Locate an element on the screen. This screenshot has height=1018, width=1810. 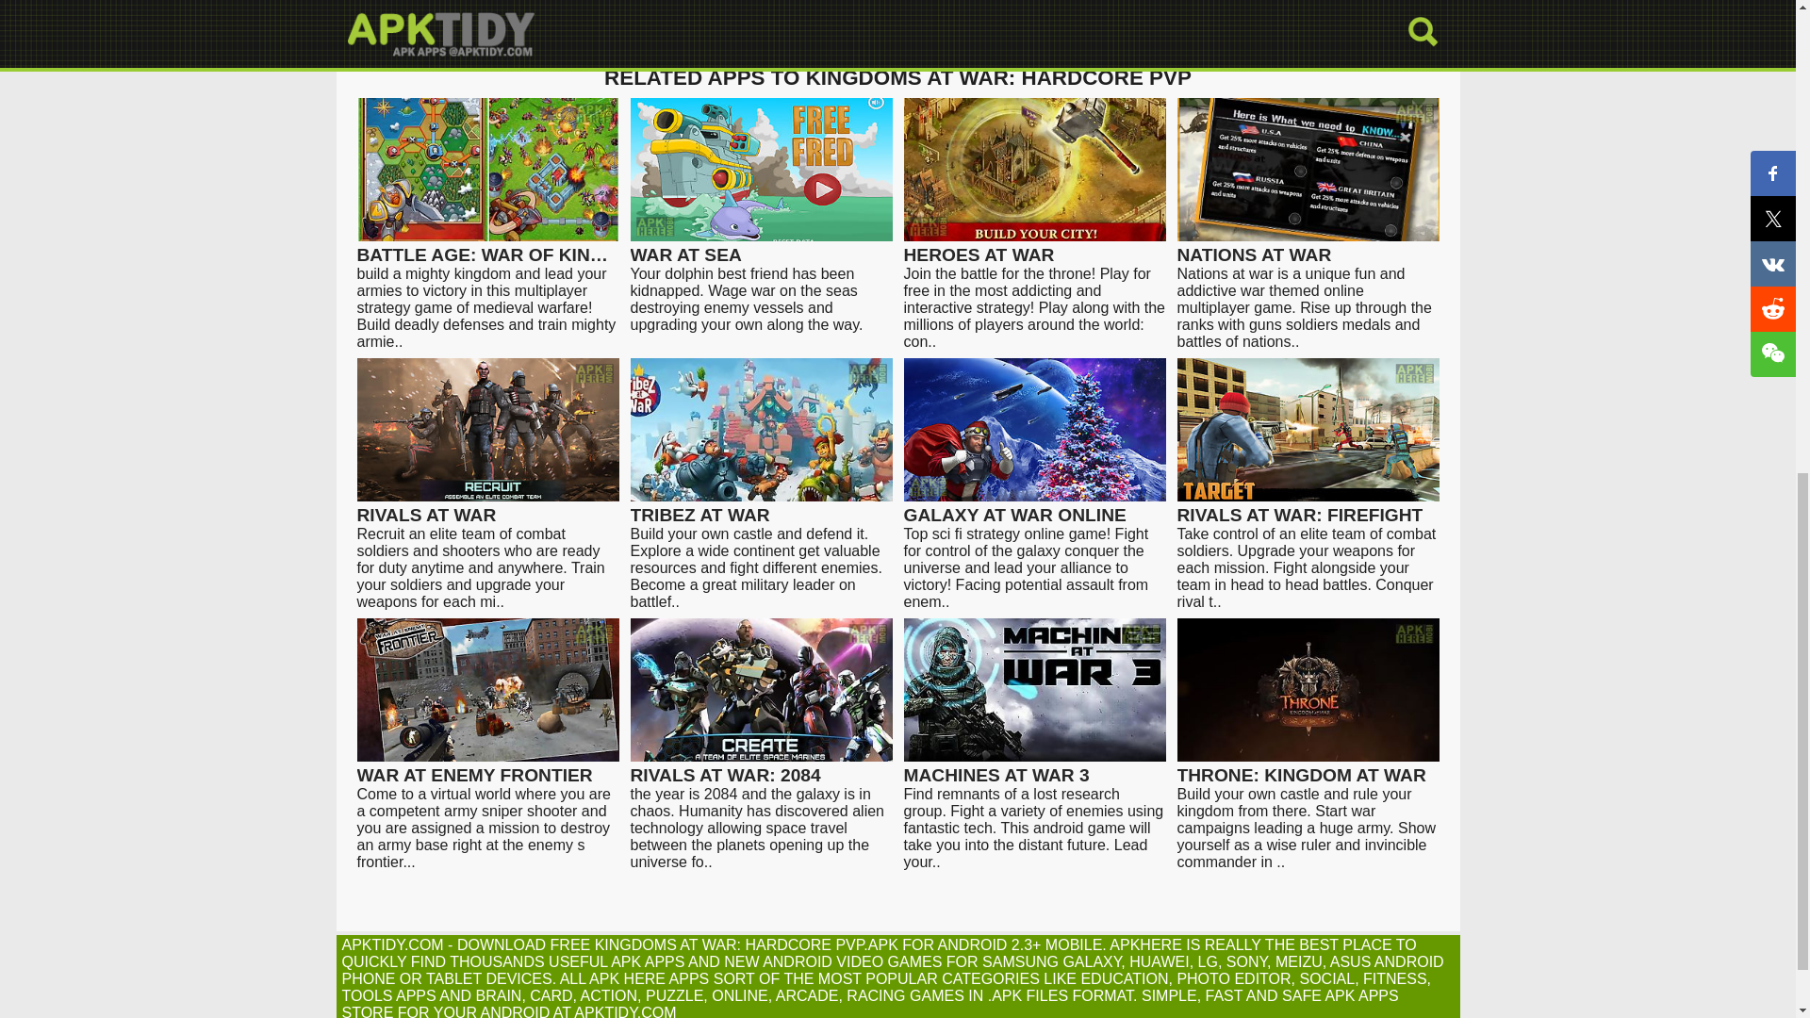
WAR AT ENEMY FRONTIER is located at coordinates (487, 766).